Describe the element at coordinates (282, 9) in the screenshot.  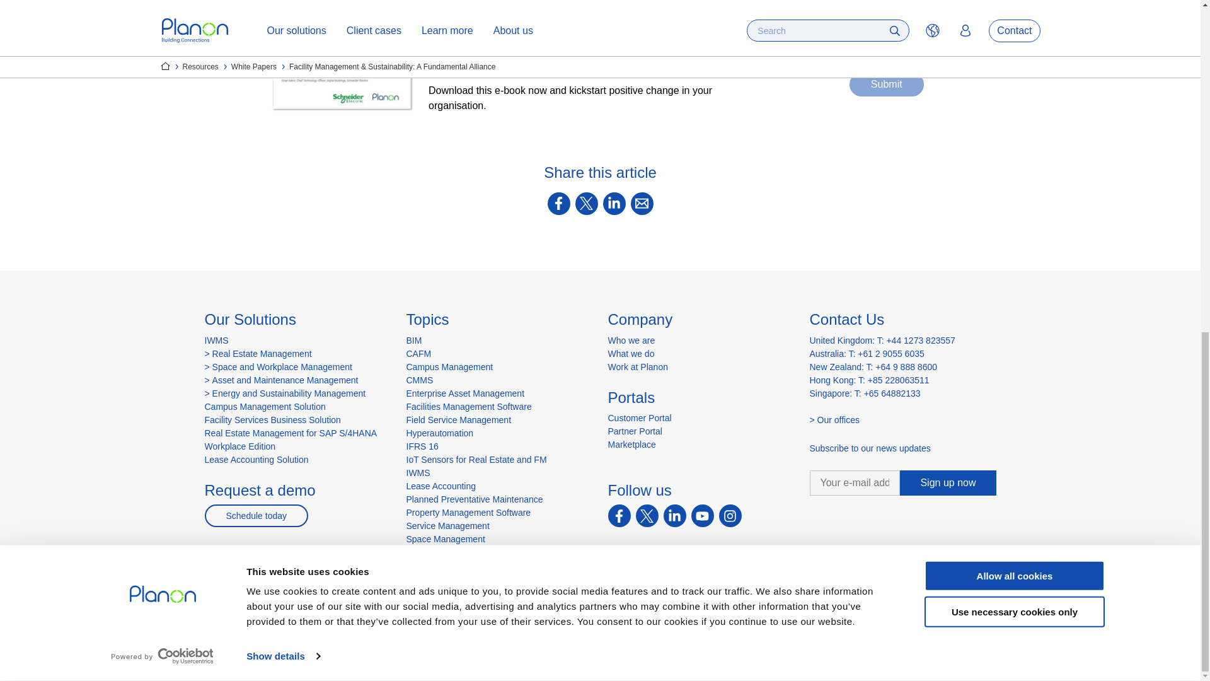
I see `Show details` at that location.